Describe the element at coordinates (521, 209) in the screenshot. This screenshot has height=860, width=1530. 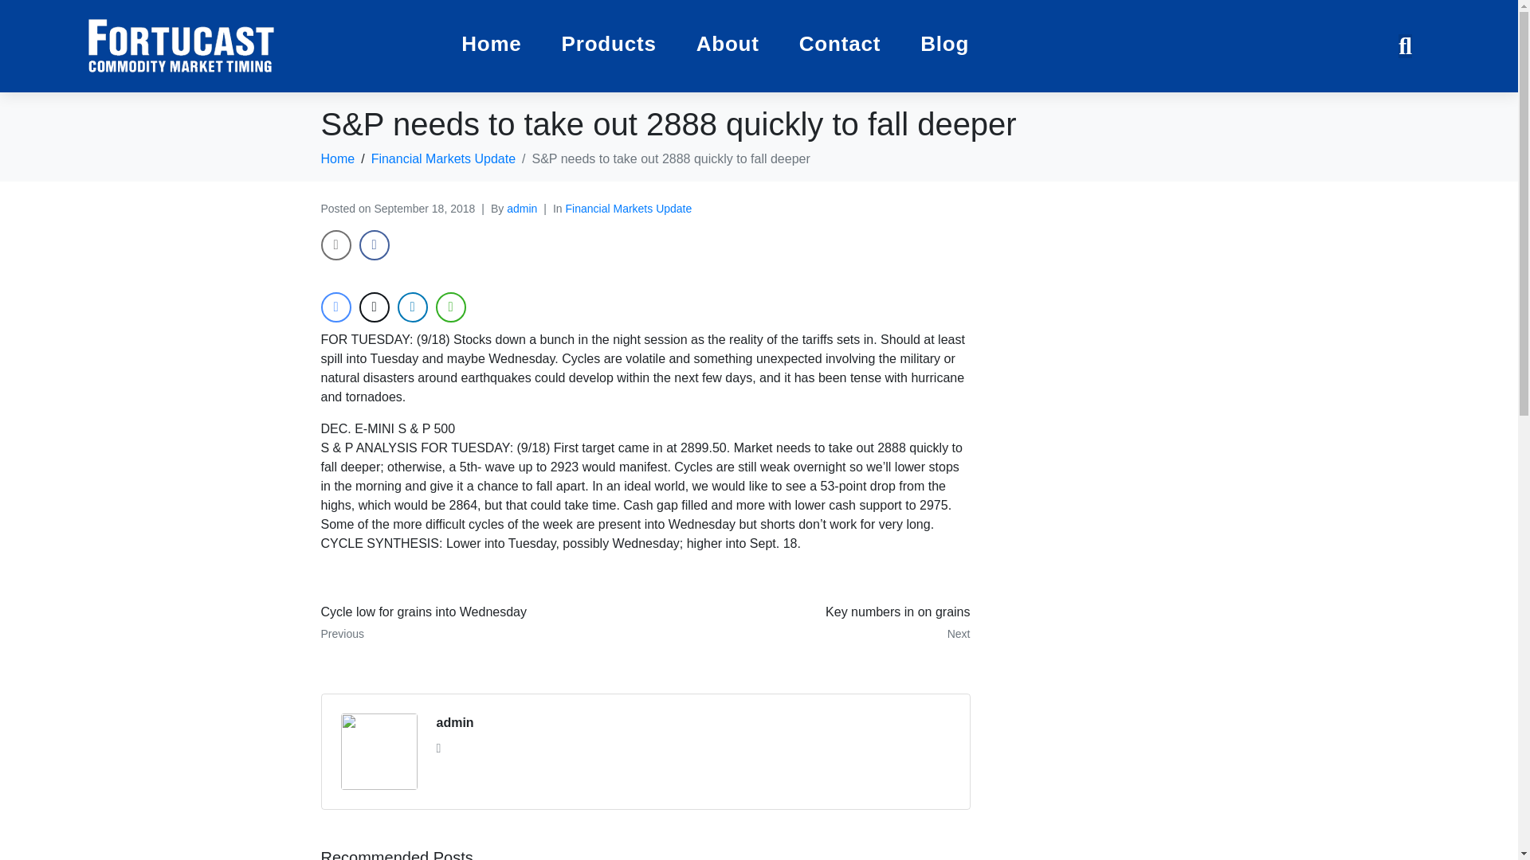
I see `Financial Markets Update` at that location.